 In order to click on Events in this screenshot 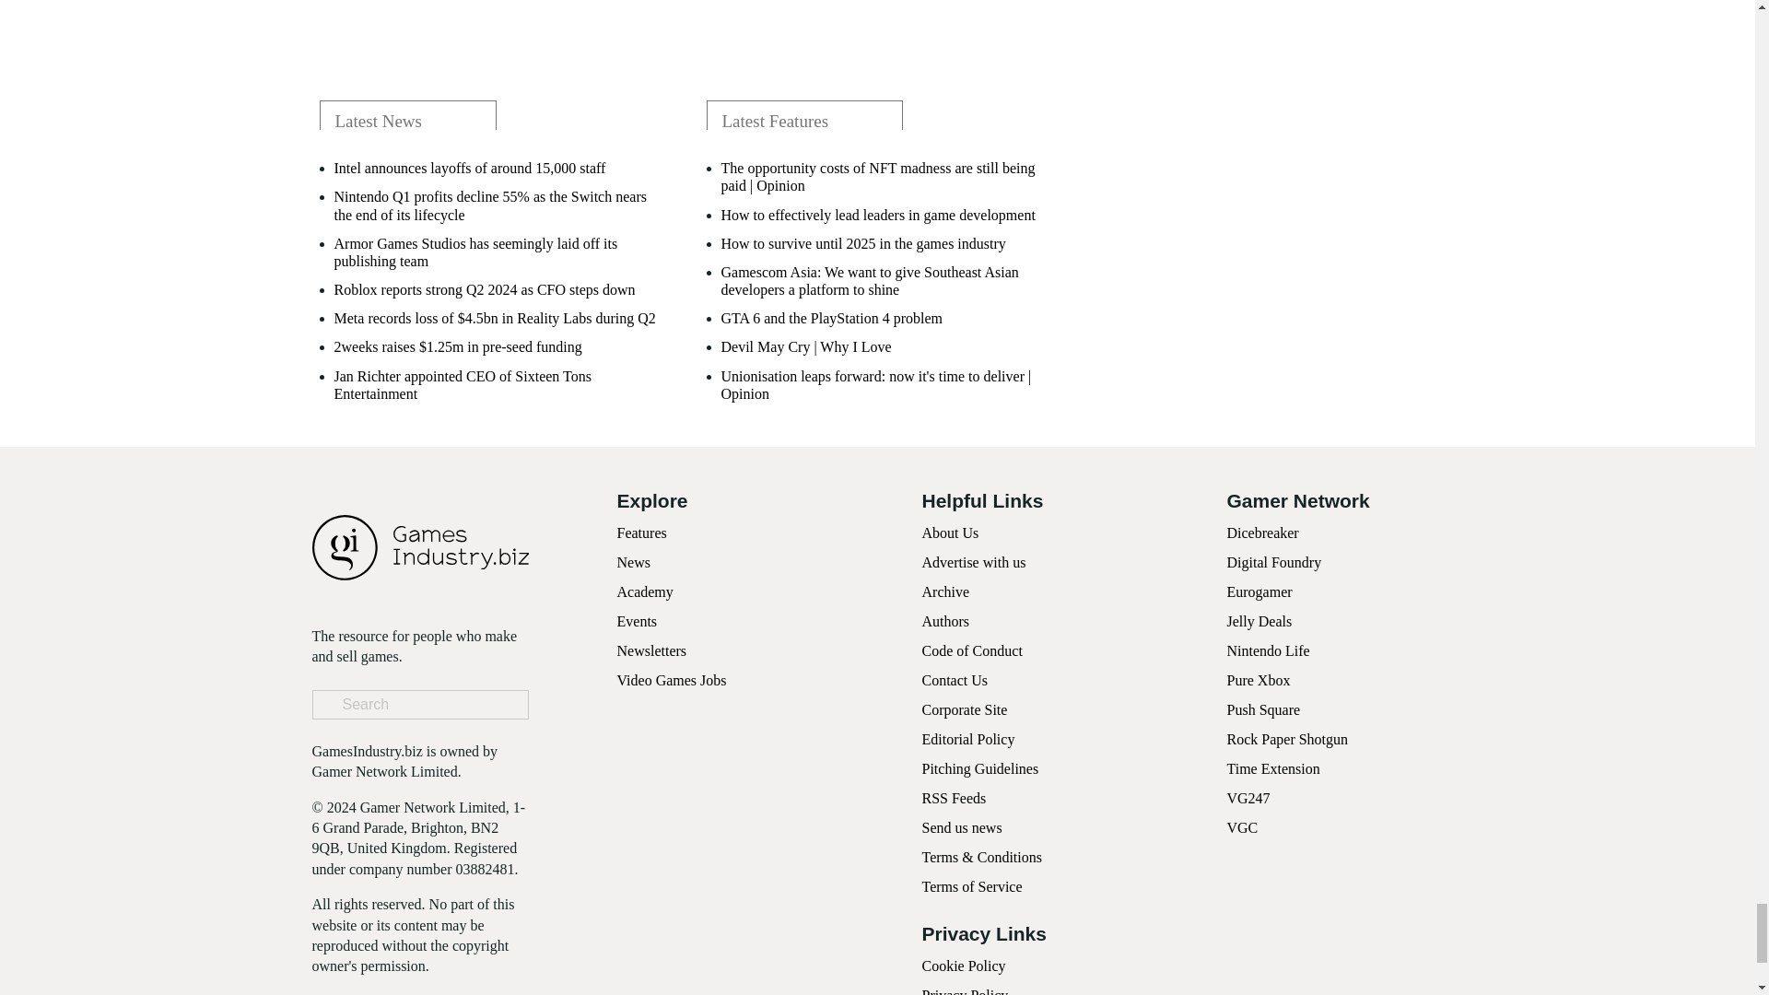, I will do `click(638, 621)`.